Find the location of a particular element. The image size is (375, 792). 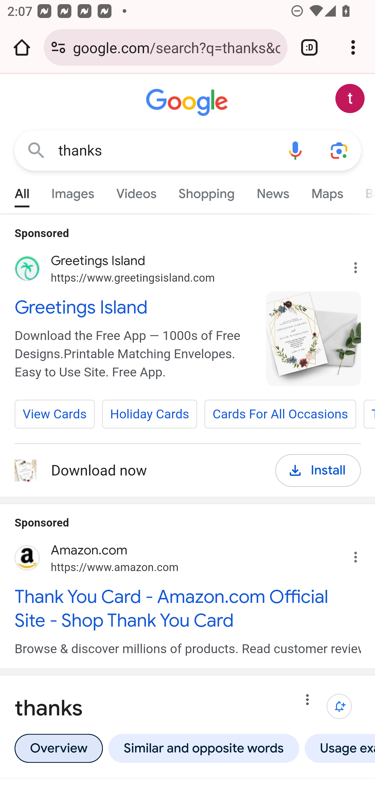

News is located at coordinates (273, 191).